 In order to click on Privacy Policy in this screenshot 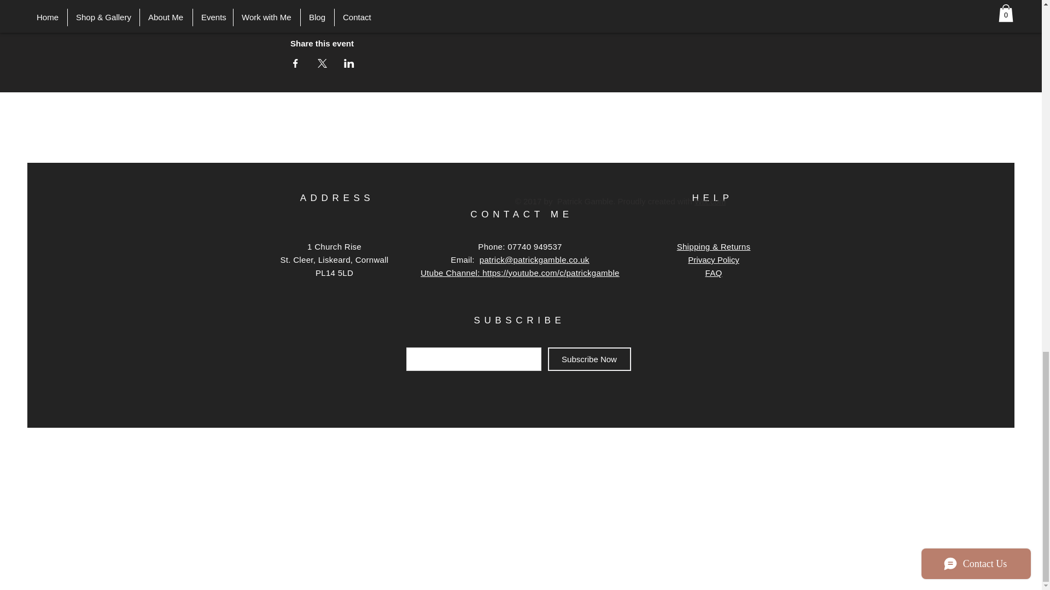, I will do `click(713, 259)`.